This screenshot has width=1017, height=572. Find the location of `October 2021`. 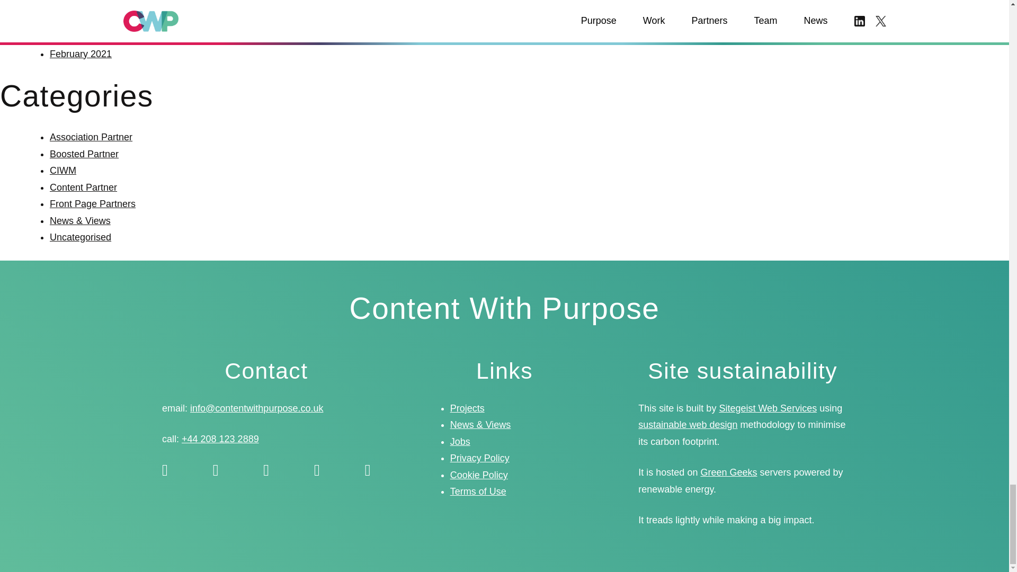

October 2021 is located at coordinates (78, 4).